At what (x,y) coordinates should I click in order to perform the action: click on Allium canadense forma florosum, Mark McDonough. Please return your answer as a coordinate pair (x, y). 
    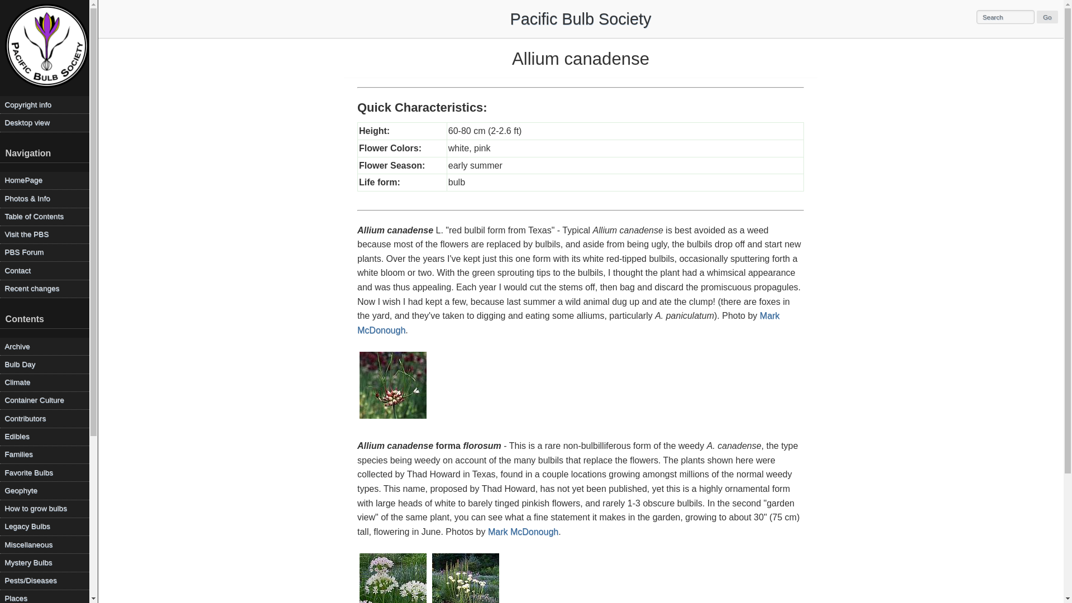
    Looking at the image, I should click on (466, 577).